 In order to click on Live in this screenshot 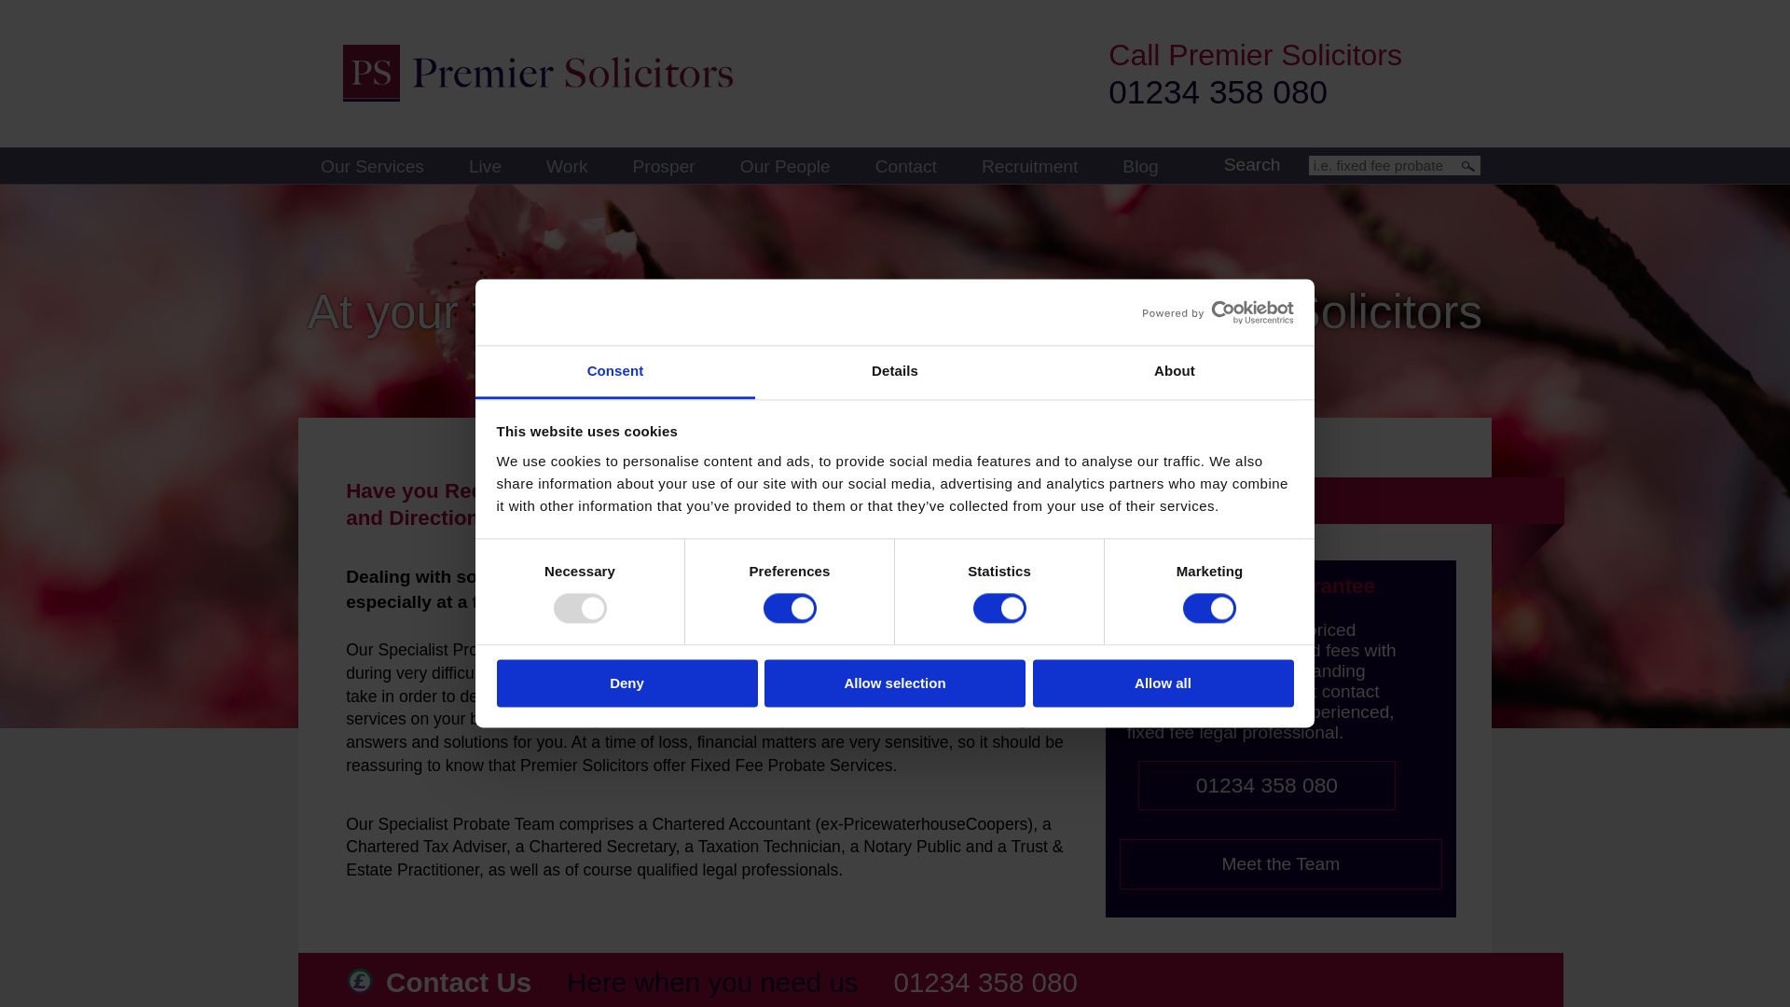, I will do `click(477, 165)`.